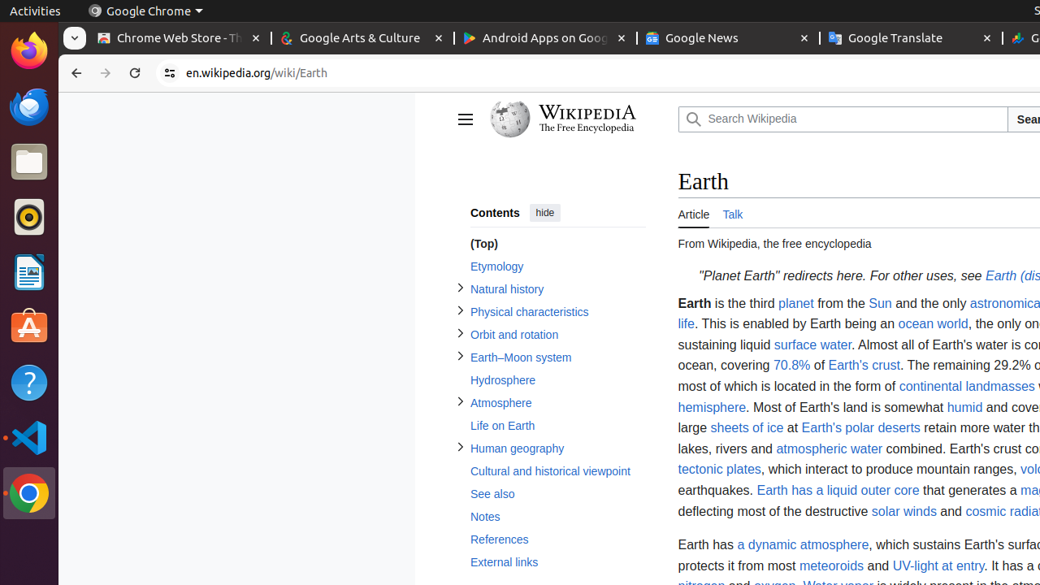  I want to click on Life on Earth, so click(557, 426).